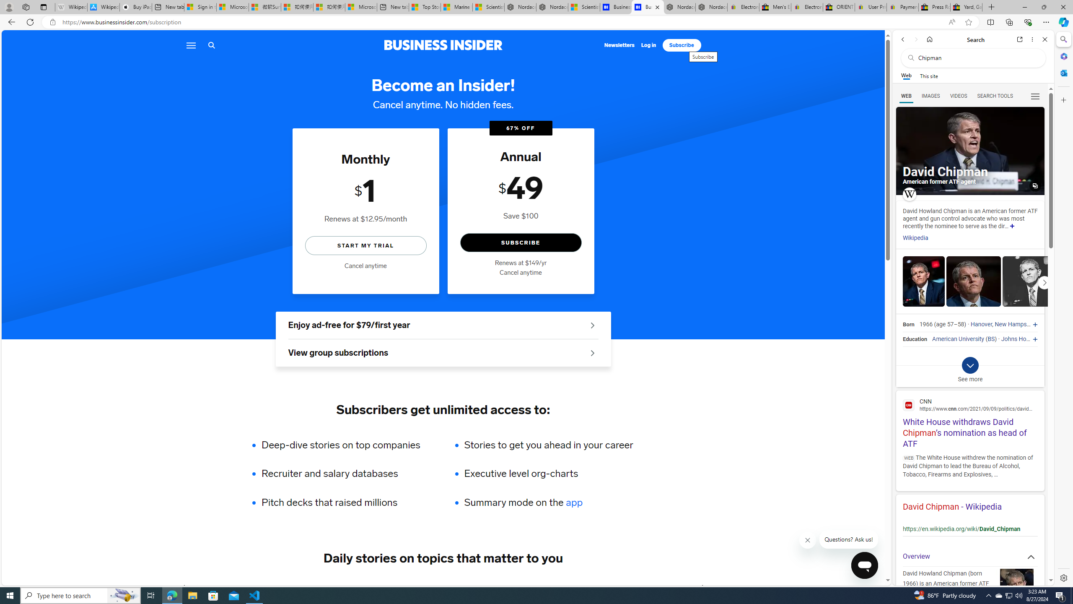 The width and height of the screenshot is (1073, 604). What do you see at coordinates (656, 587) in the screenshot?
I see `STRATEGY` at bounding box center [656, 587].